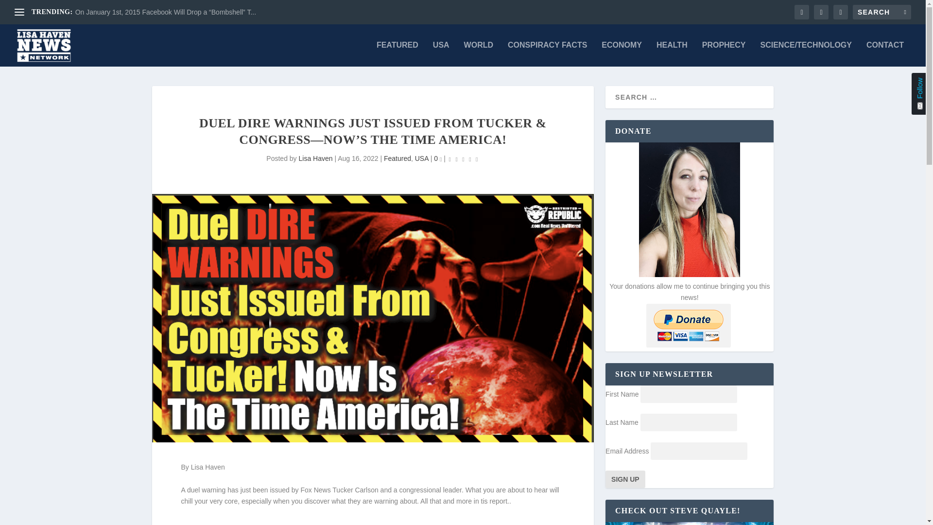  What do you see at coordinates (724, 54) in the screenshot?
I see `PROPHECY` at bounding box center [724, 54].